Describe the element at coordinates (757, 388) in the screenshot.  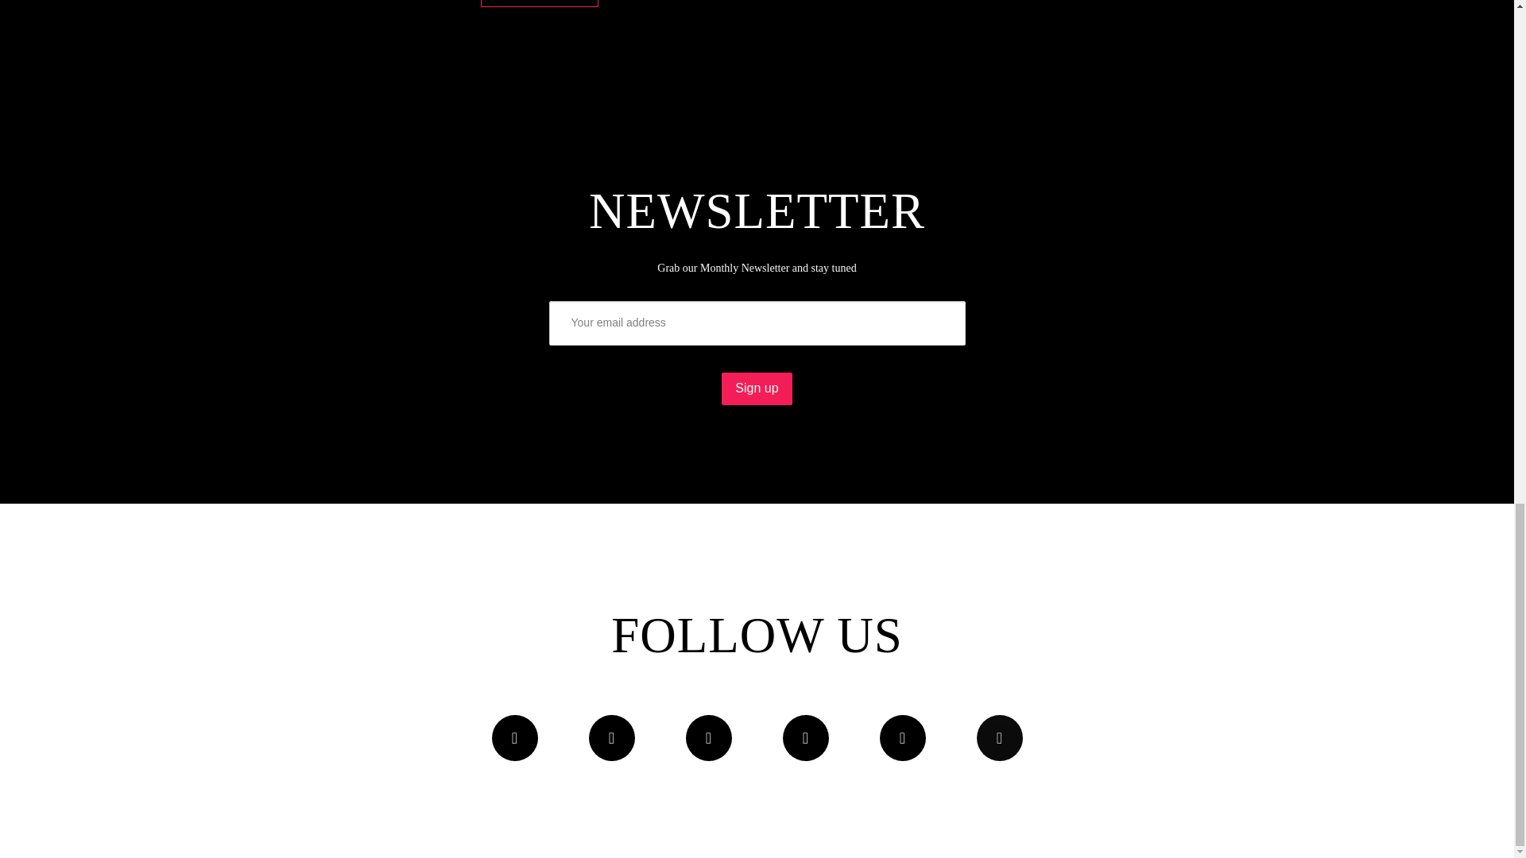
I see `Sign up` at that location.